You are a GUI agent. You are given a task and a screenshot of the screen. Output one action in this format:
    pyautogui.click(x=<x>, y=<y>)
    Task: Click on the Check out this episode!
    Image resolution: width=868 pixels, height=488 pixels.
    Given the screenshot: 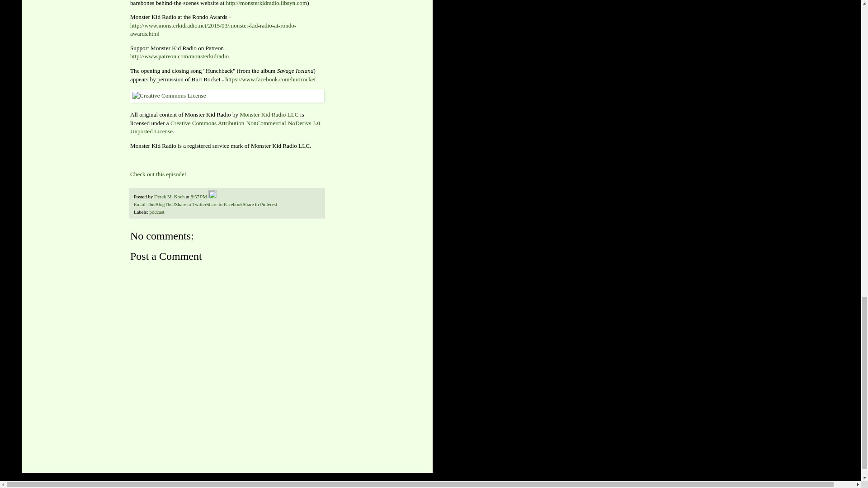 What is the action you would take?
    pyautogui.click(x=158, y=174)
    